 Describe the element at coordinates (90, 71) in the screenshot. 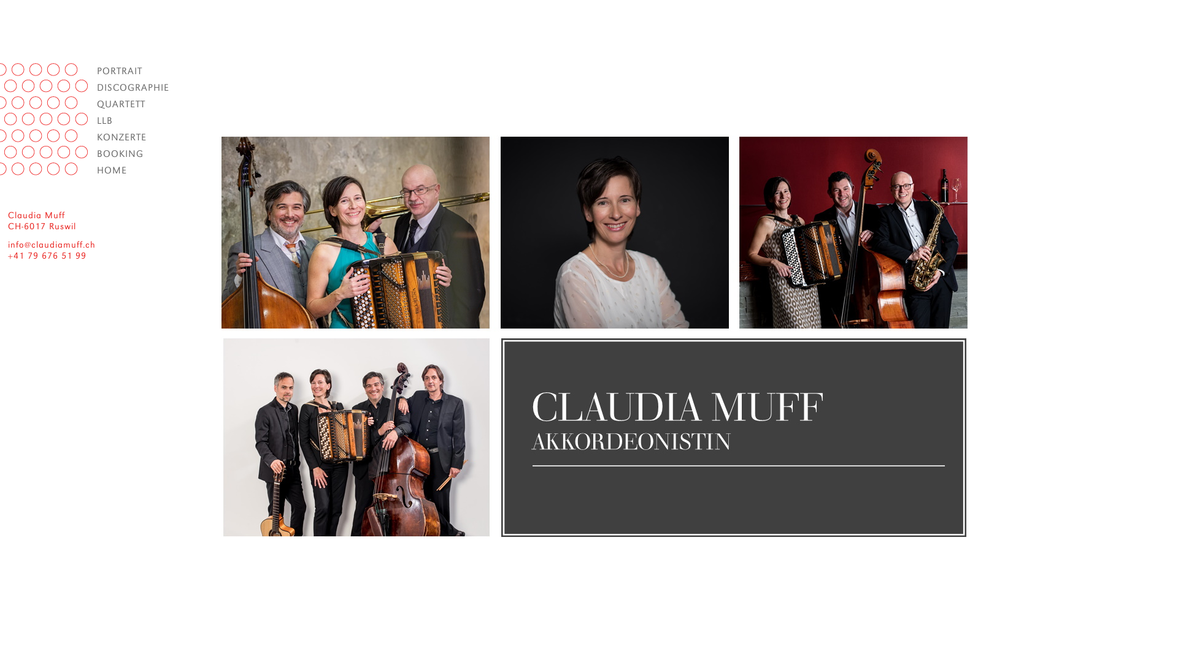

I see `PORTRAIT` at that location.